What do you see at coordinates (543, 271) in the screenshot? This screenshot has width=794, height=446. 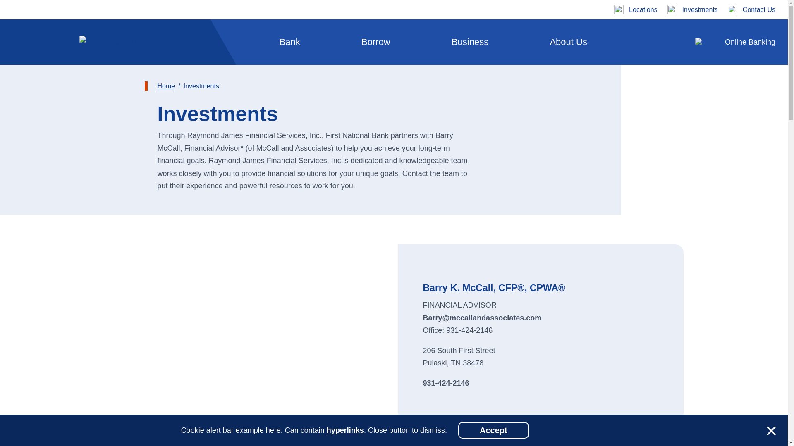 I see `Learn More` at bounding box center [543, 271].